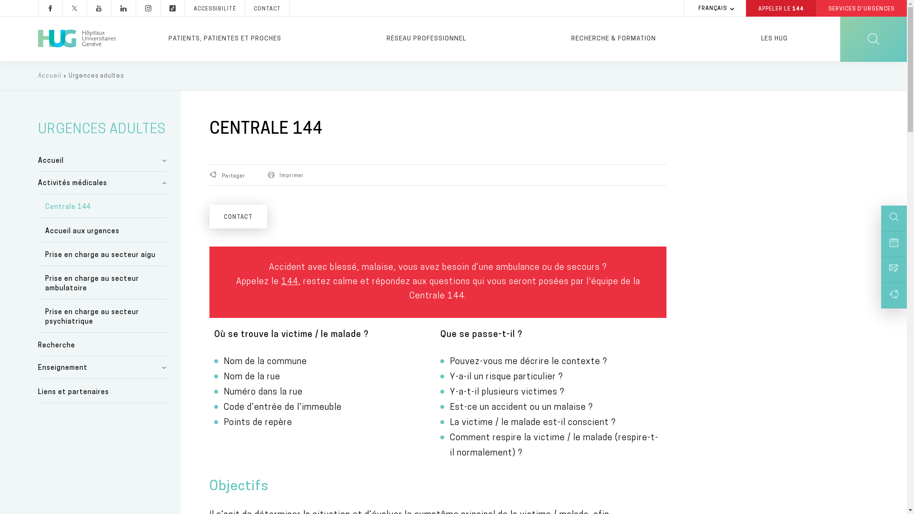  What do you see at coordinates (289, 282) in the screenshot?
I see `144` at bounding box center [289, 282].